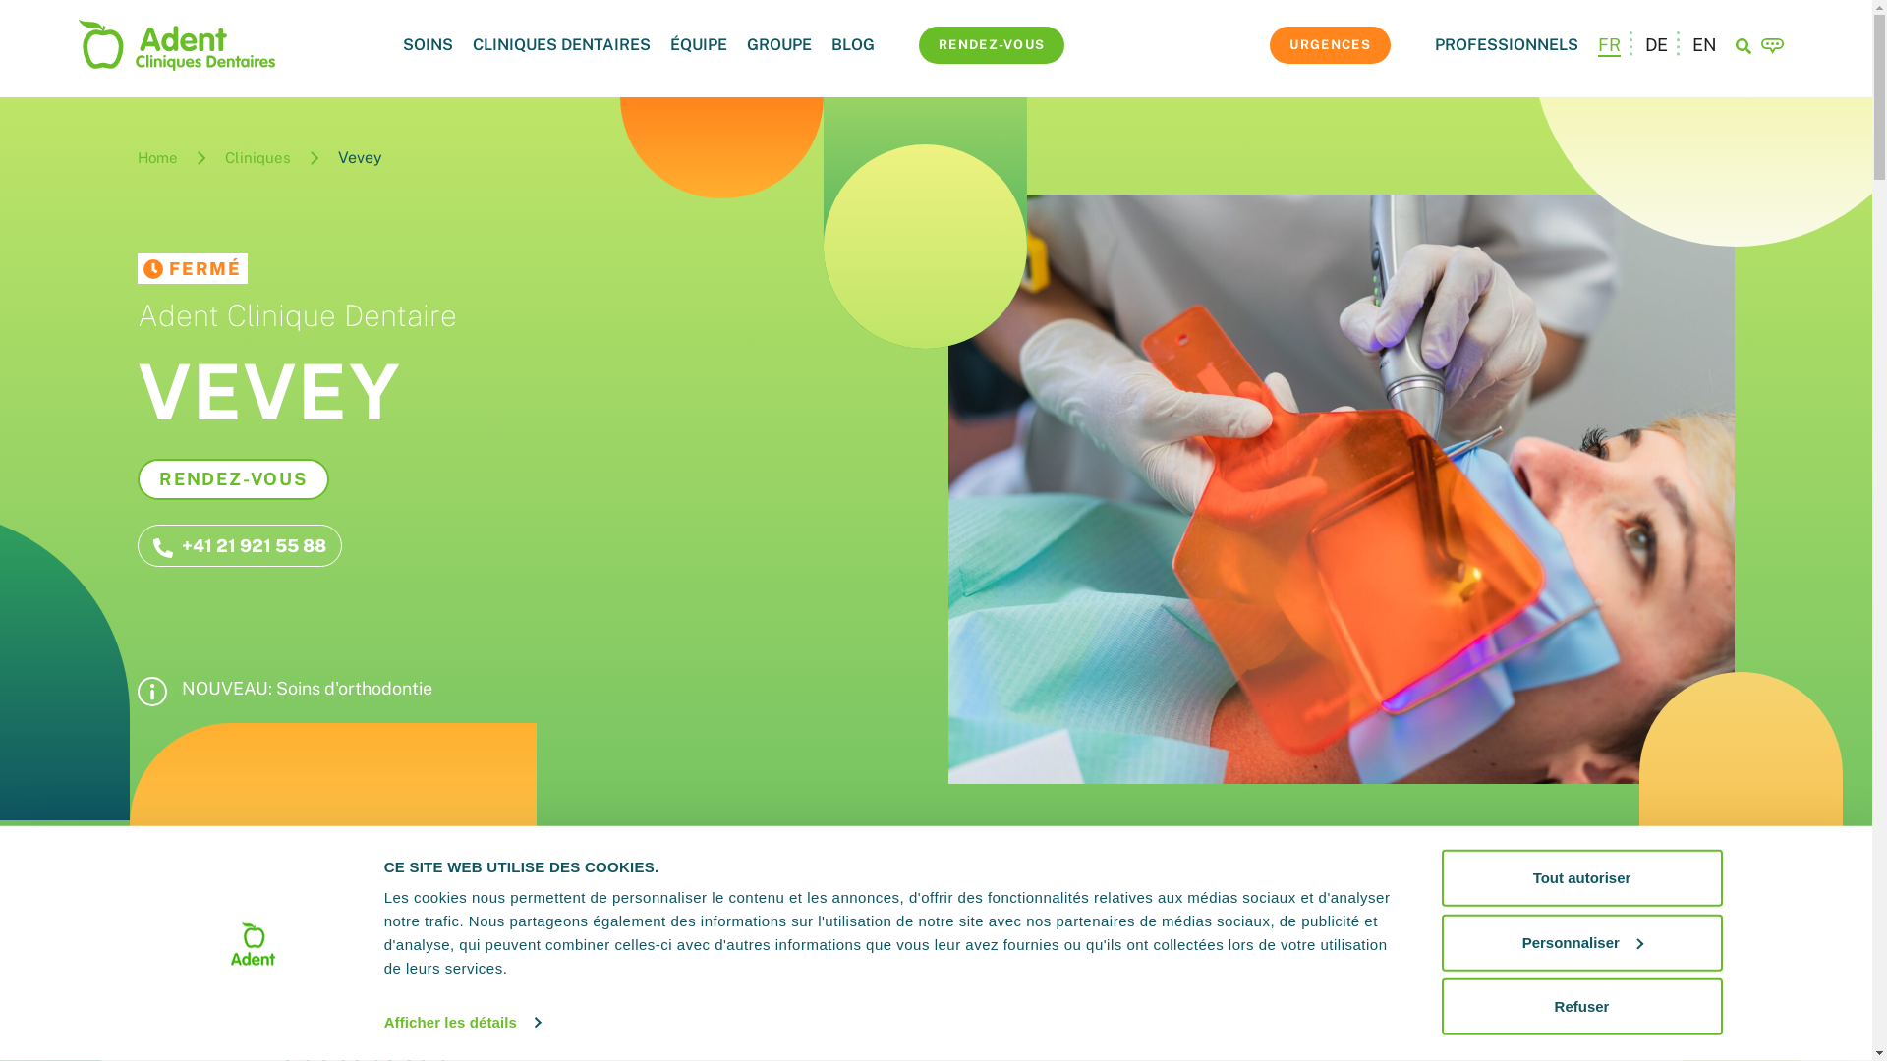 The height and width of the screenshot is (1061, 1887). What do you see at coordinates (992, 45) in the screenshot?
I see `RENDEZ-VOUS` at bounding box center [992, 45].